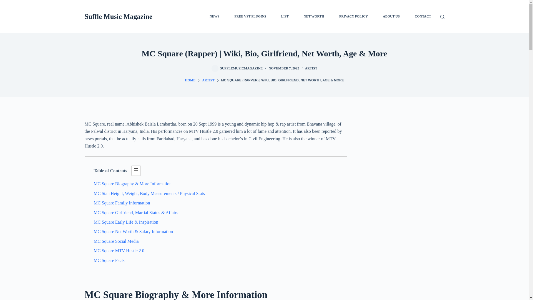 This screenshot has height=300, width=533. What do you see at coordinates (208, 81) in the screenshot?
I see `ARTIST` at bounding box center [208, 81].